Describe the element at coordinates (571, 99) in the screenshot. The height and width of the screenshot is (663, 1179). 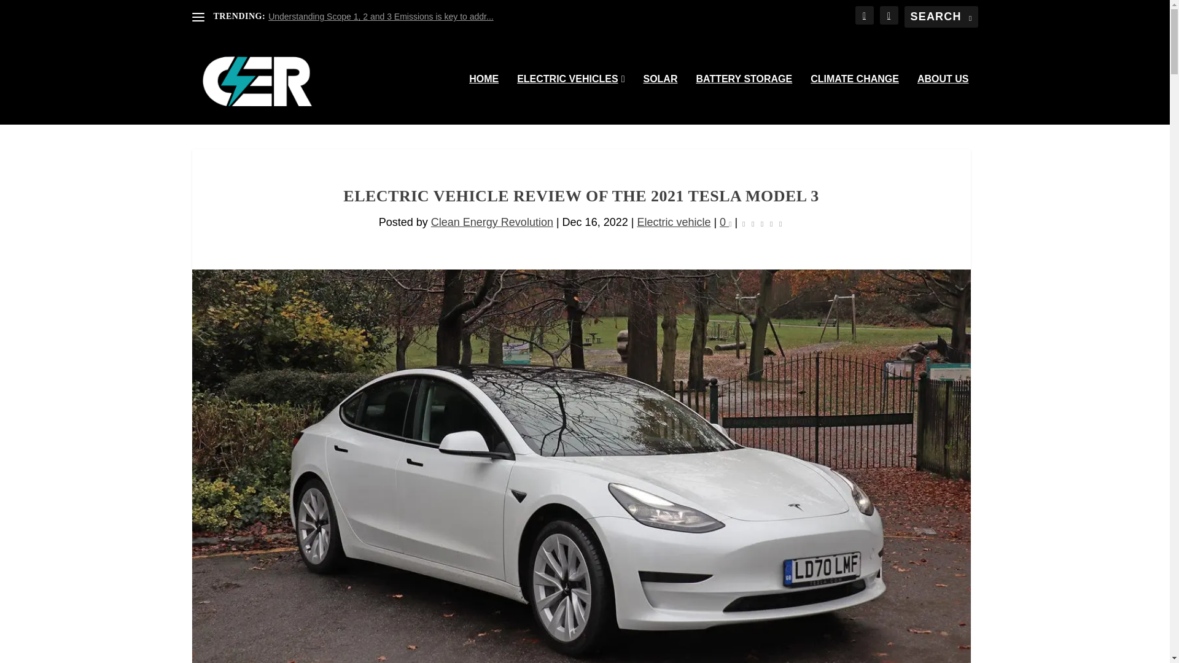
I see `ELECTRIC VEHICLES` at that location.